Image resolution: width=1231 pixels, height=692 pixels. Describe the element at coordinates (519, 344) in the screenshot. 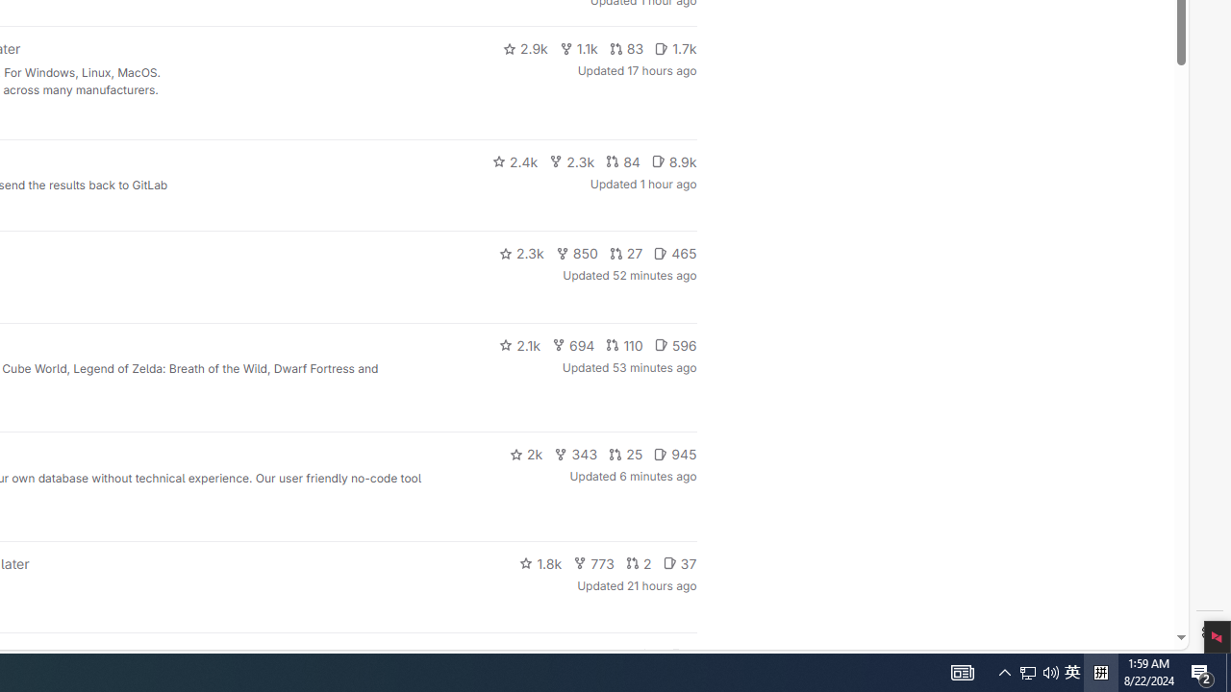

I see `2.1k` at that location.